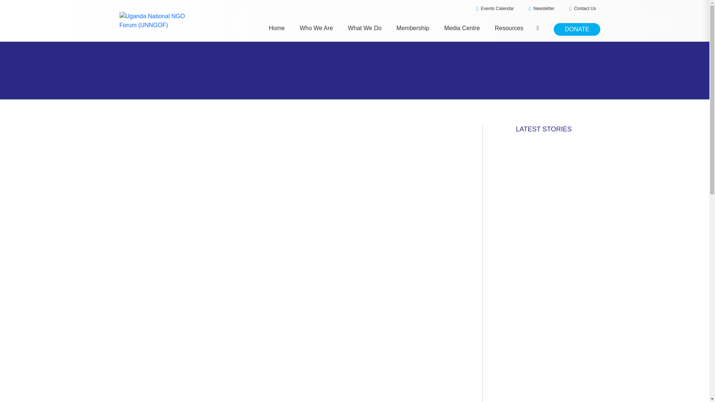 The width and height of the screenshot is (715, 402). Describe the element at coordinates (509, 28) in the screenshot. I see `Resources` at that location.